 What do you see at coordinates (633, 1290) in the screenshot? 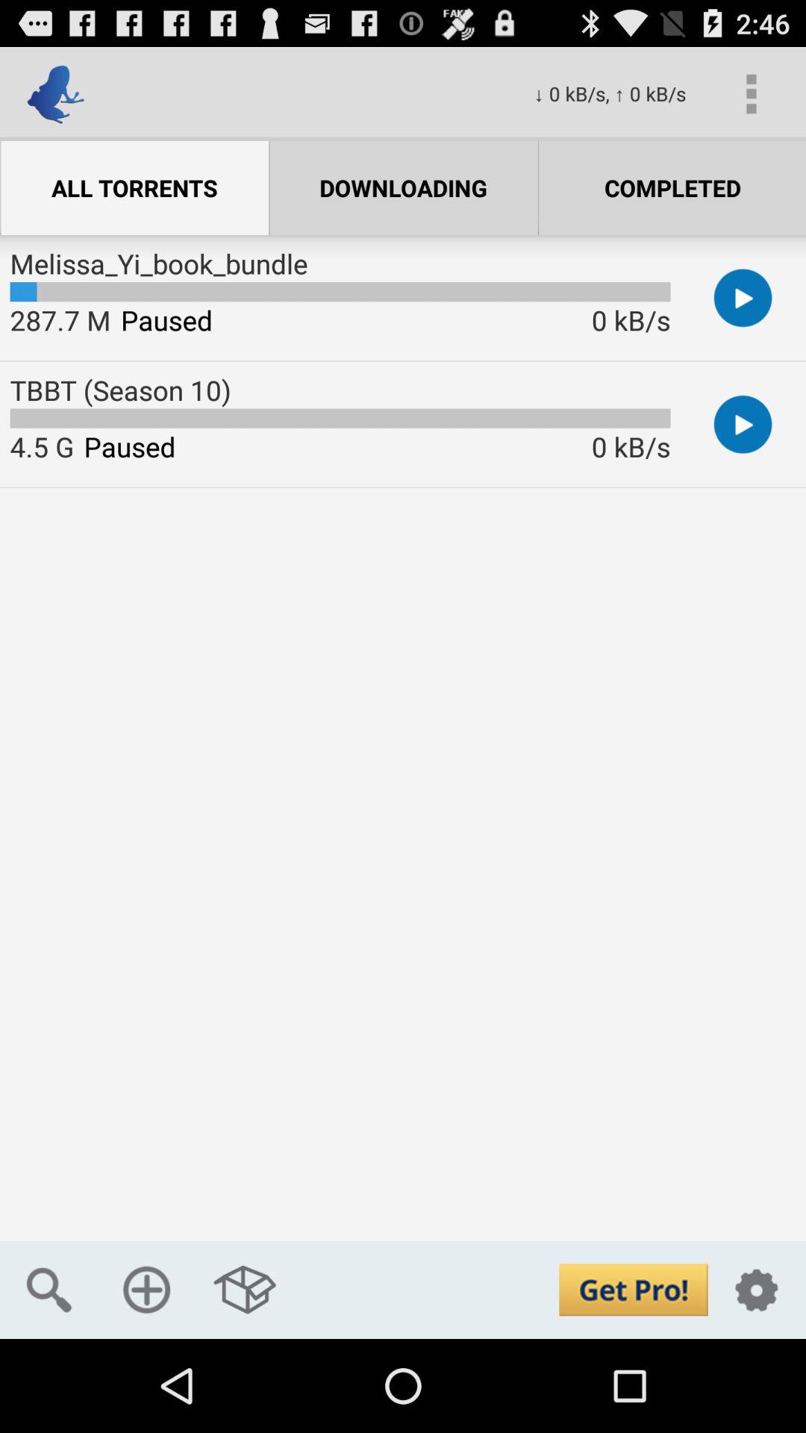
I see `get the pro version` at bounding box center [633, 1290].